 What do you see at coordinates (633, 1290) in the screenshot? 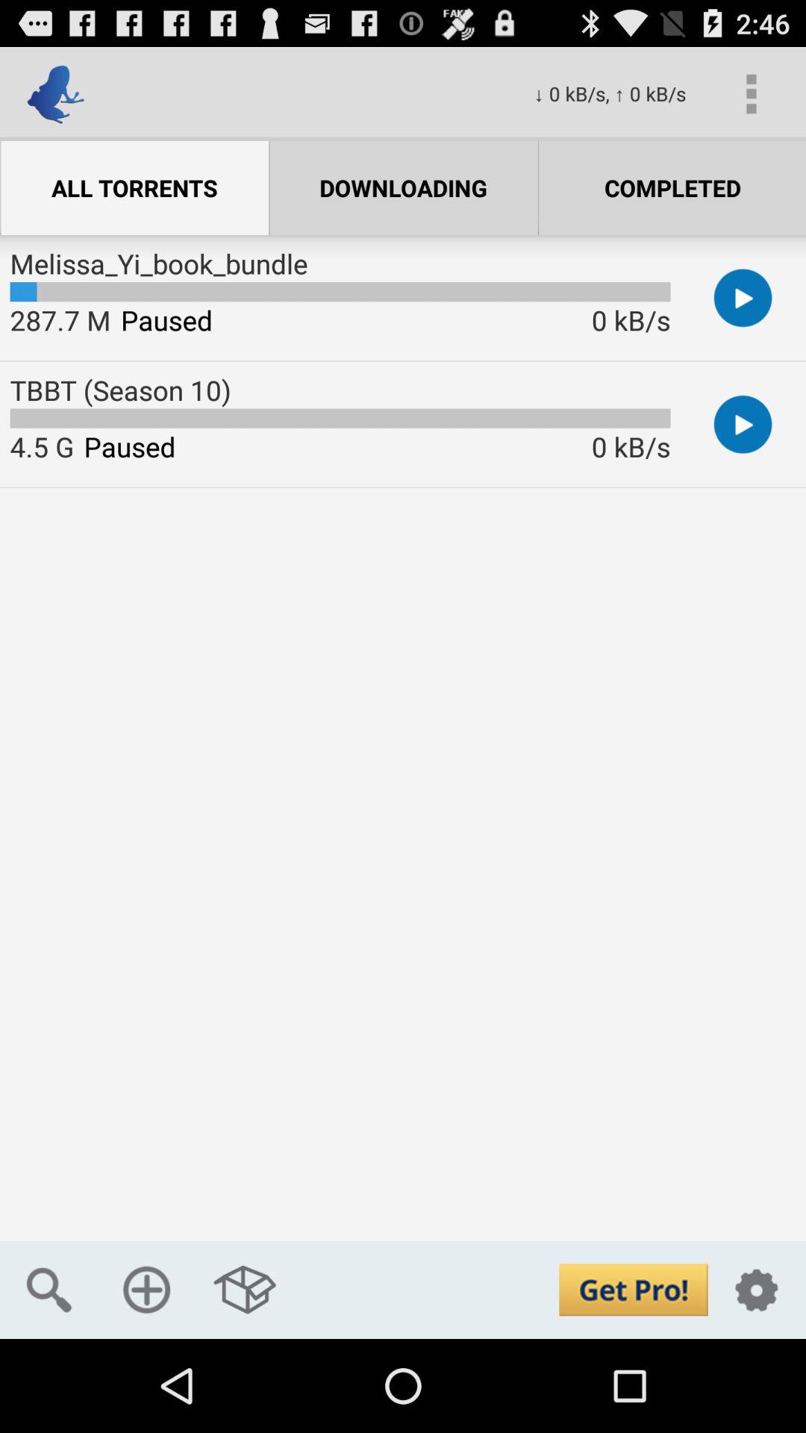
I see `get the pro version` at bounding box center [633, 1290].